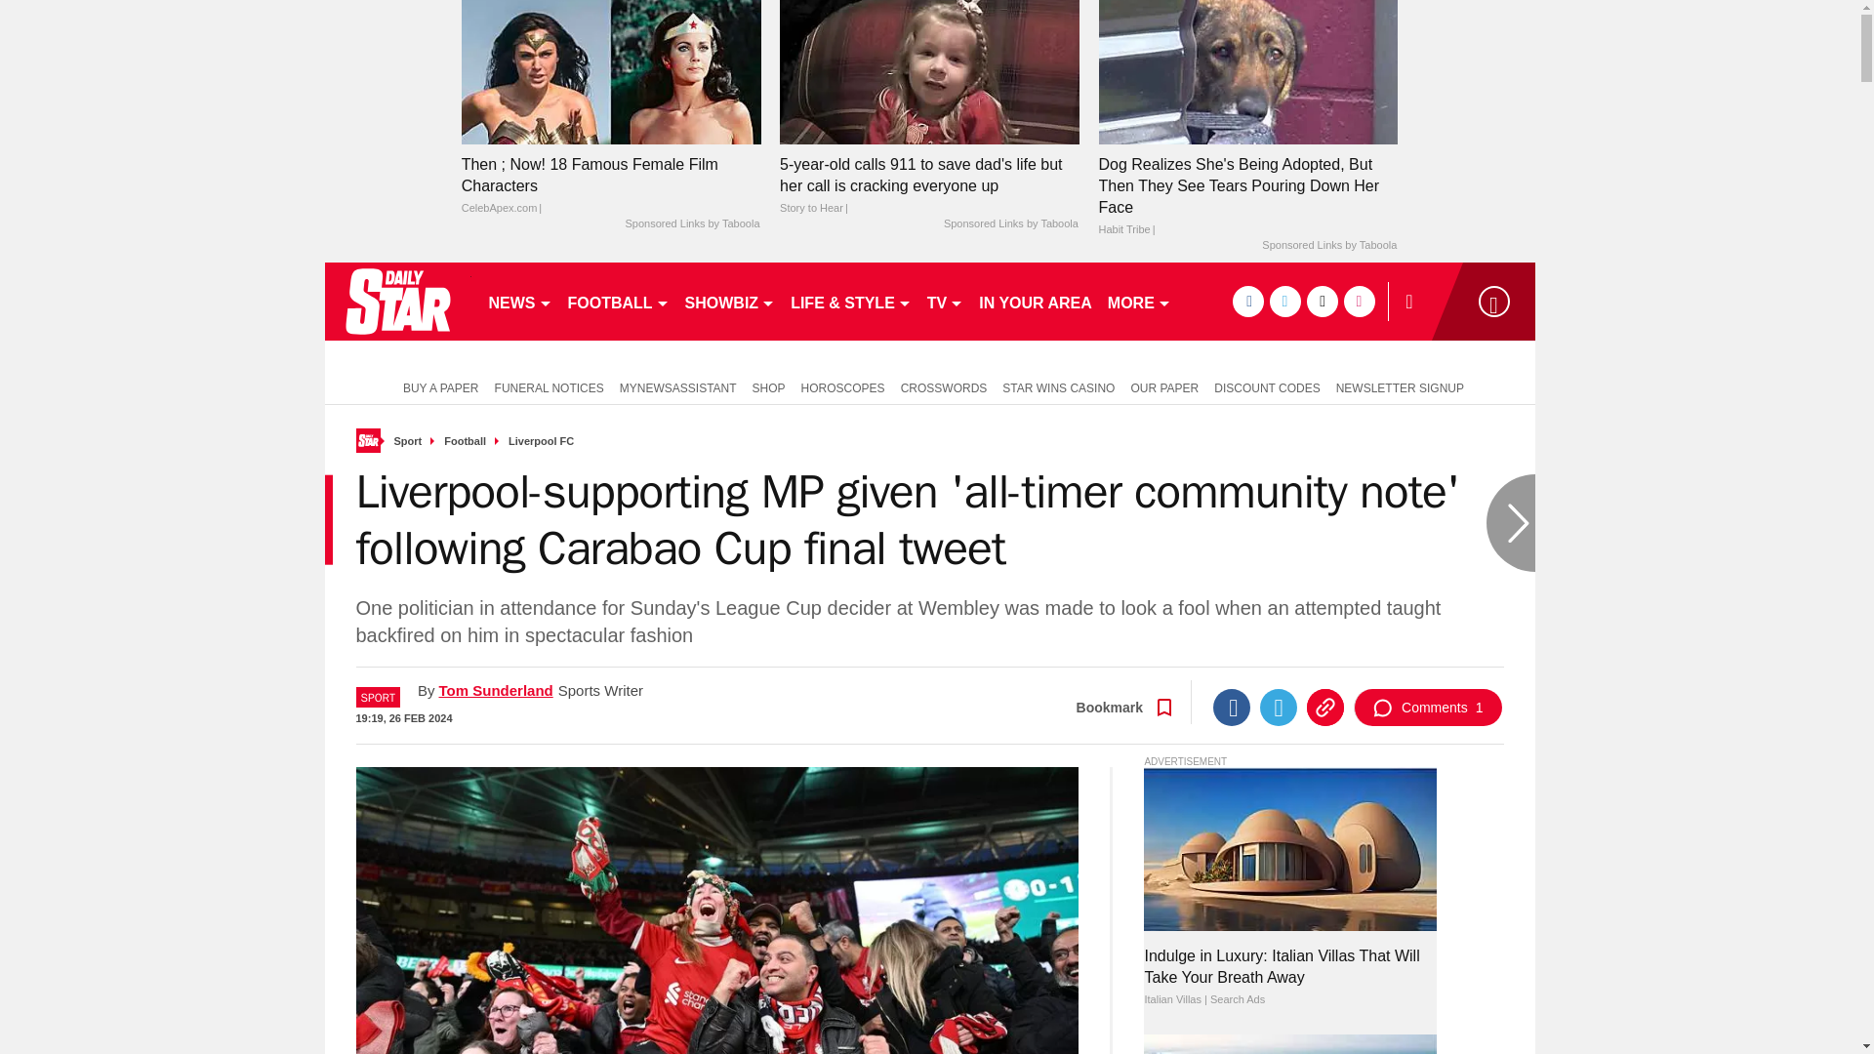 Image resolution: width=1874 pixels, height=1054 pixels. What do you see at coordinates (619, 301) in the screenshot?
I see `FOOTBALL` at bounding box center [619, 301].